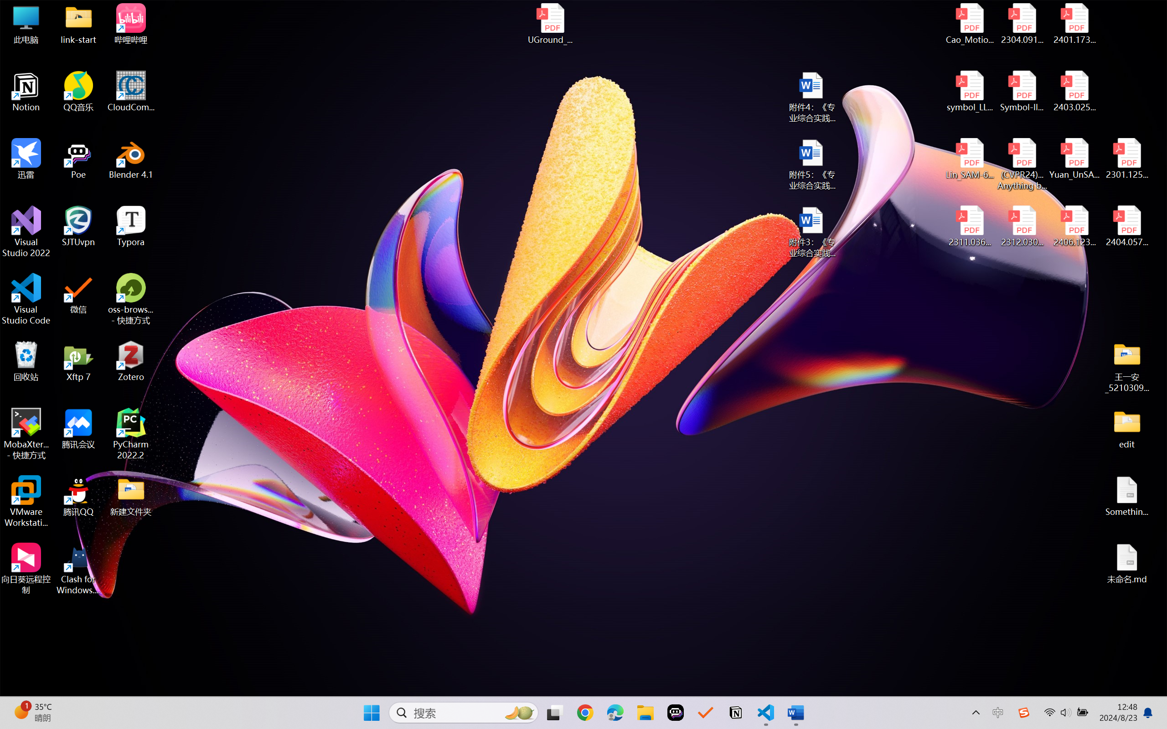  What do you see at coordinates (1022, 164) in the screenshot?
I see `(CVPR24)Matching Anything by Segmenting Anything.pdf` at bounding box center [1022, 164].